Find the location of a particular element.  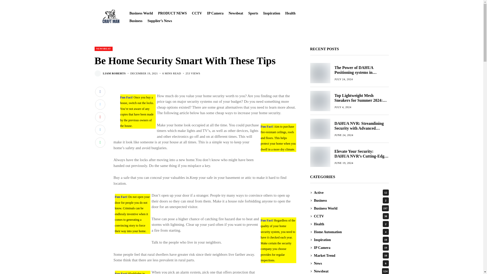

Business is located at coordinates (136, 21).